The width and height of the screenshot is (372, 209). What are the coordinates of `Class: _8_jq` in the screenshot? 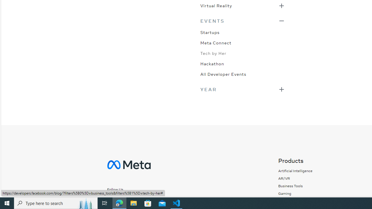 It's located at (135, 200).